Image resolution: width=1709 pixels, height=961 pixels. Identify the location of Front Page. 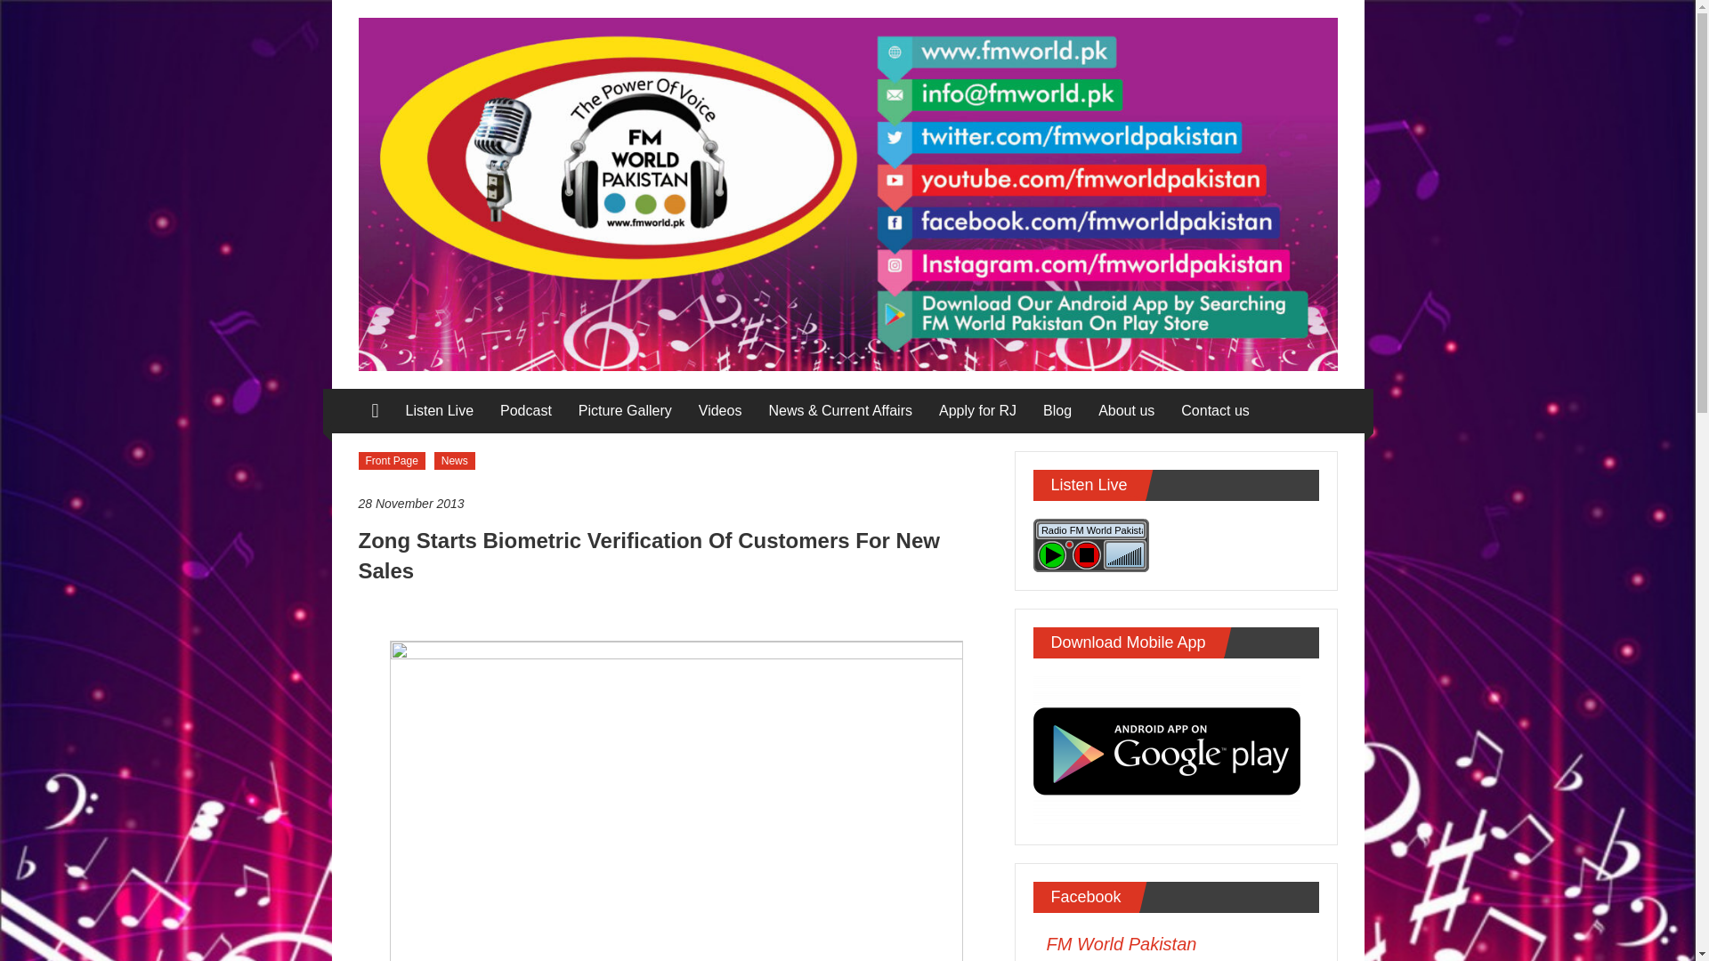
(390, 461).